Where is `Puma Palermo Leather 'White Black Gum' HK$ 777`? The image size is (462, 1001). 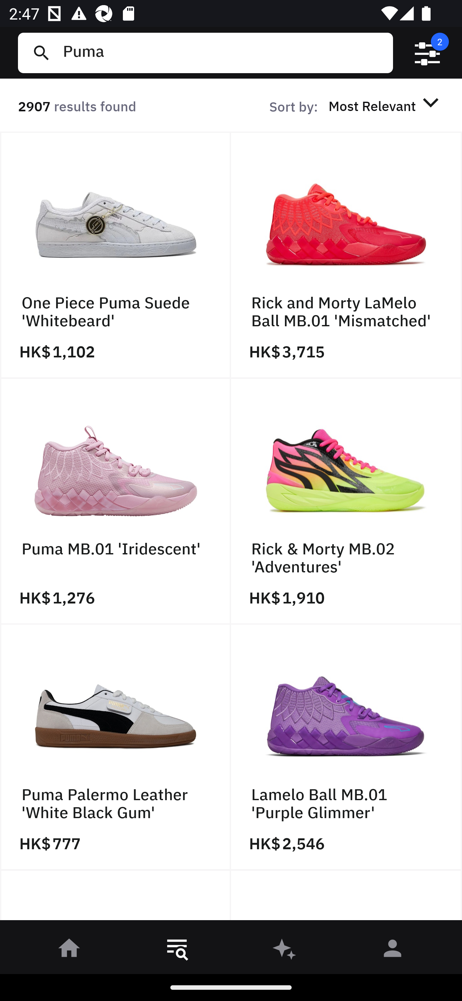 Puma Palermo Leather 'White Black Gum' HK$ 777 is located at coordinates (116, 748).